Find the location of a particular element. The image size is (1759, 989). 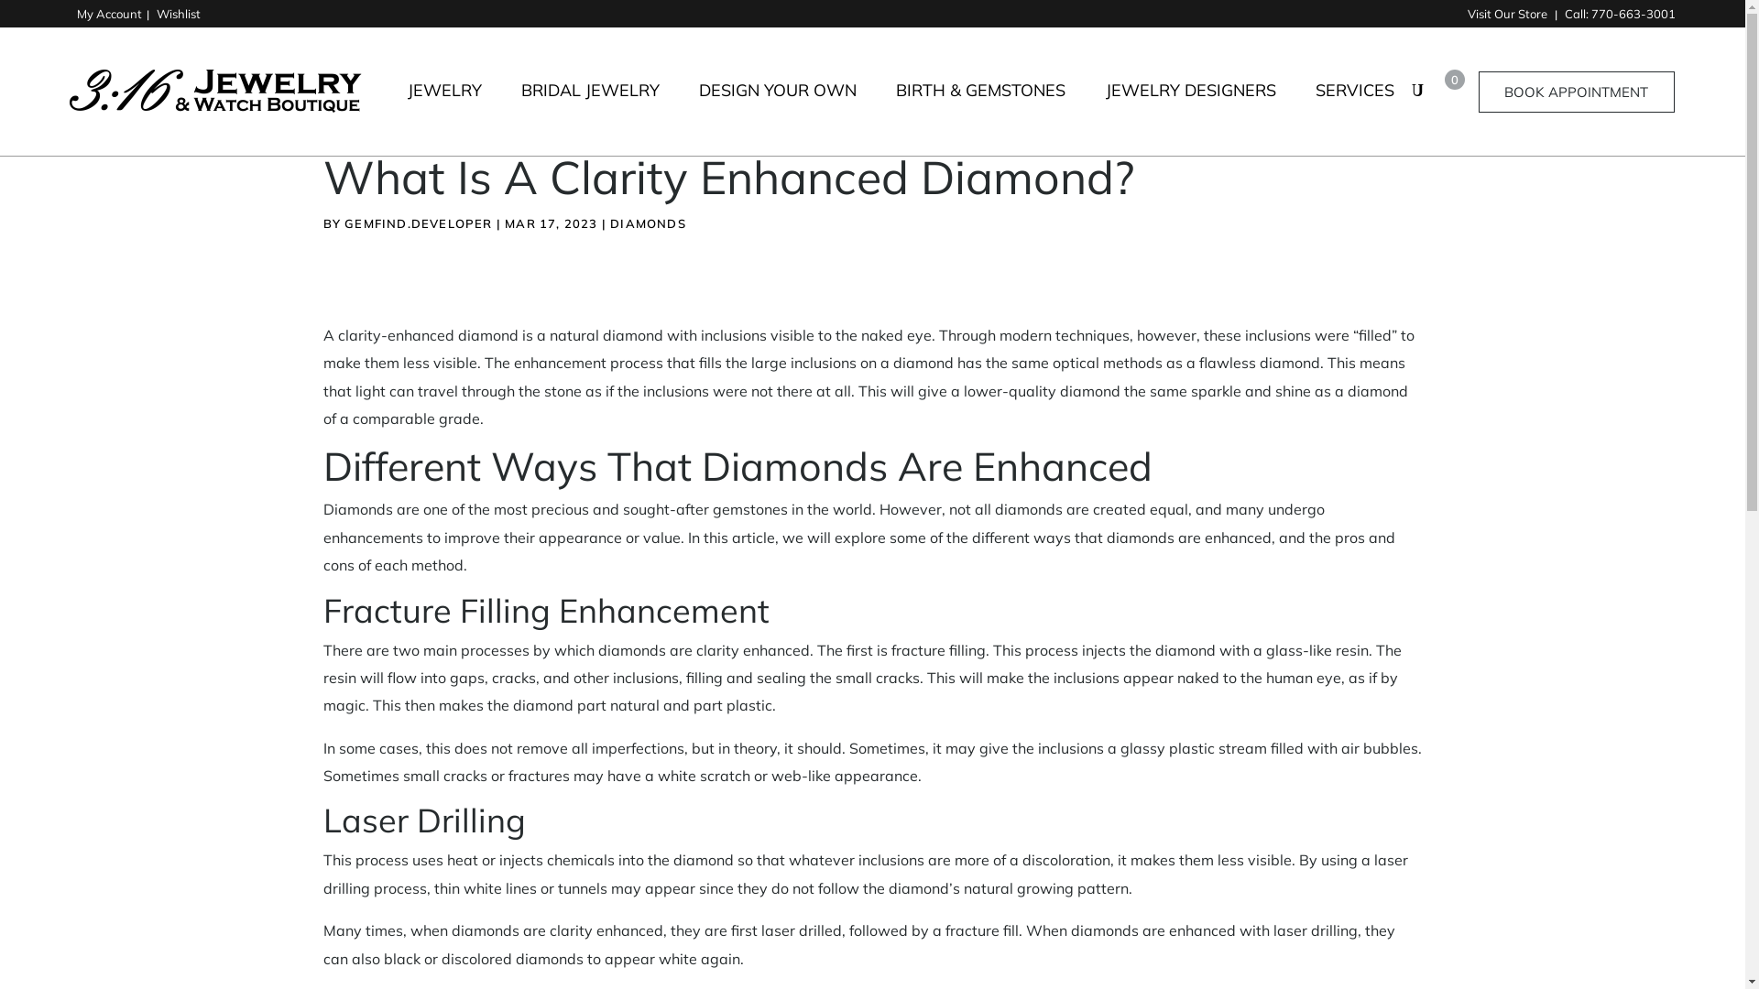

Wishlist is located at coordinates (179, 14).